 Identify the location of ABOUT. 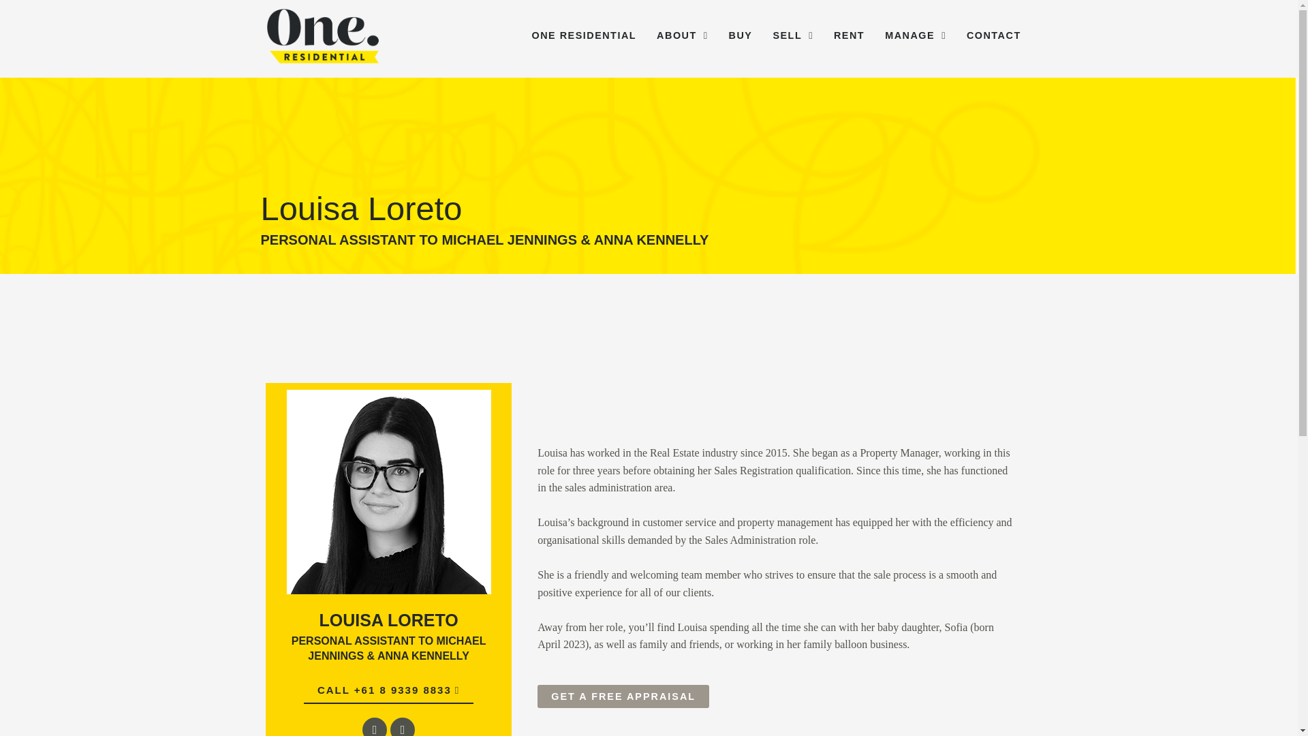
(682, 35).